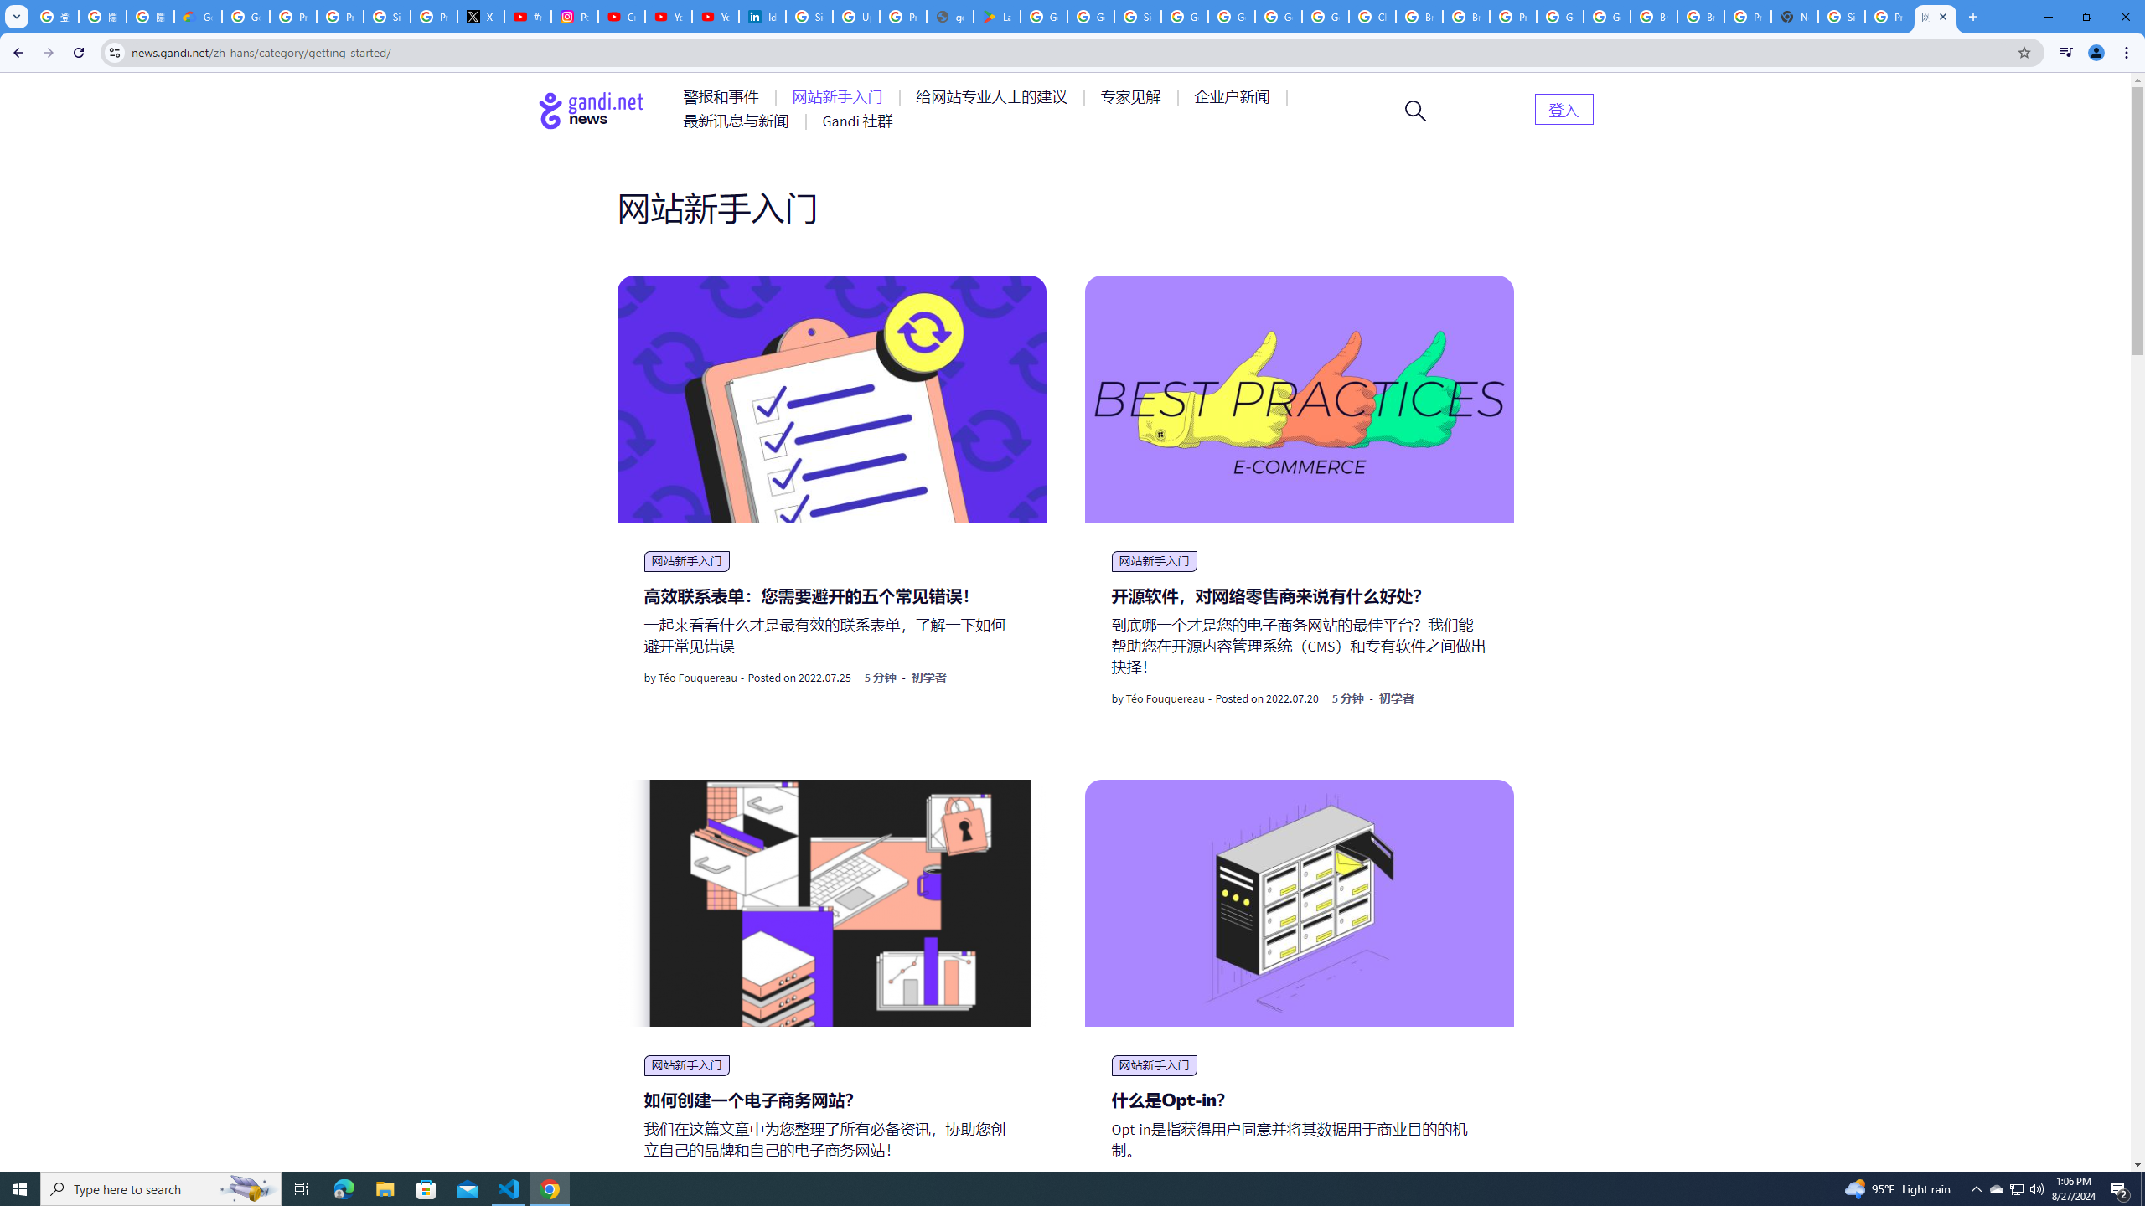  I want to click on X, so click(481, 17).